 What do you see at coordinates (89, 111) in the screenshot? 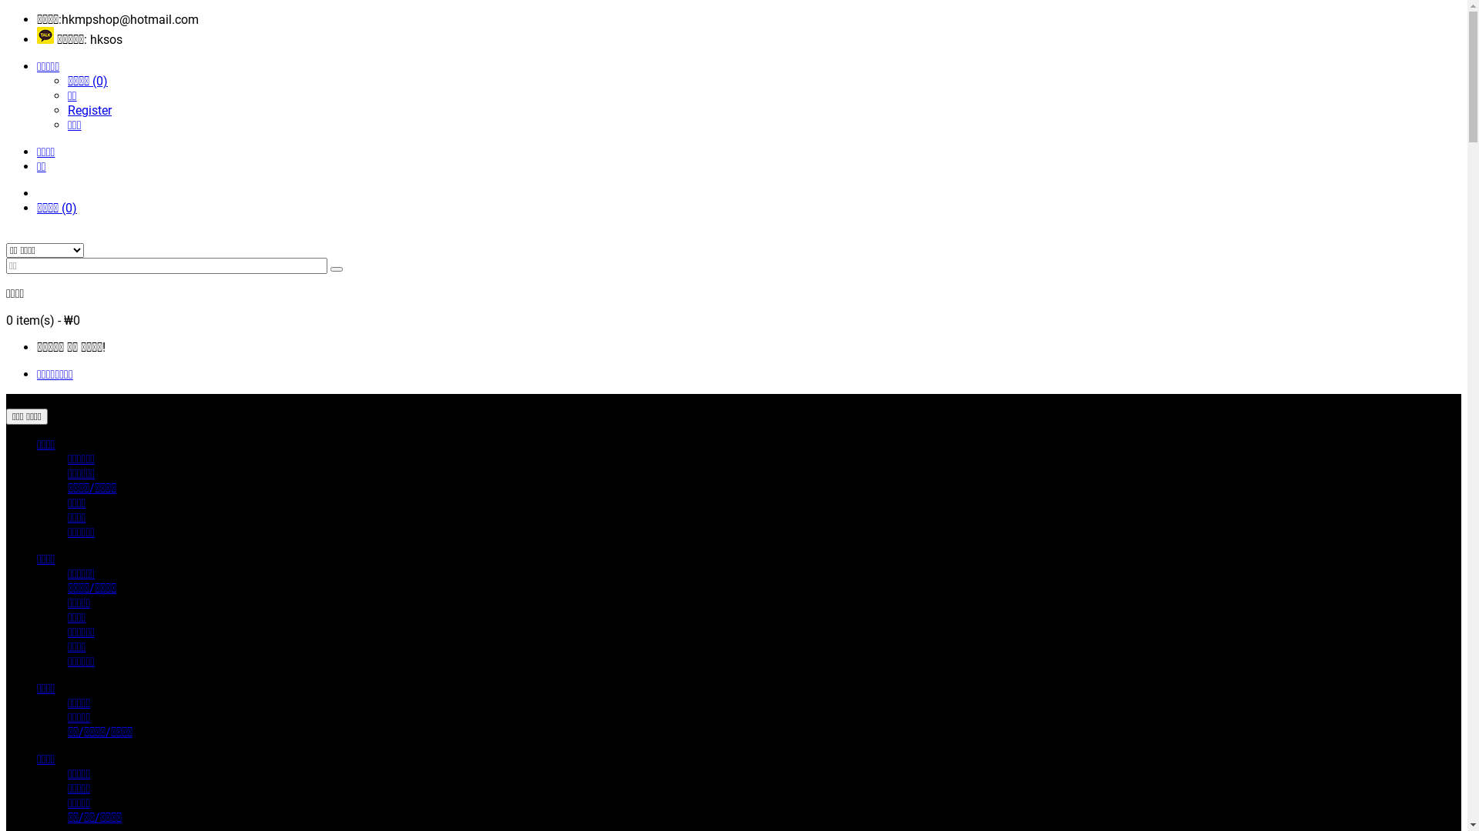
I see `Register` at bounding box center [89, 111].